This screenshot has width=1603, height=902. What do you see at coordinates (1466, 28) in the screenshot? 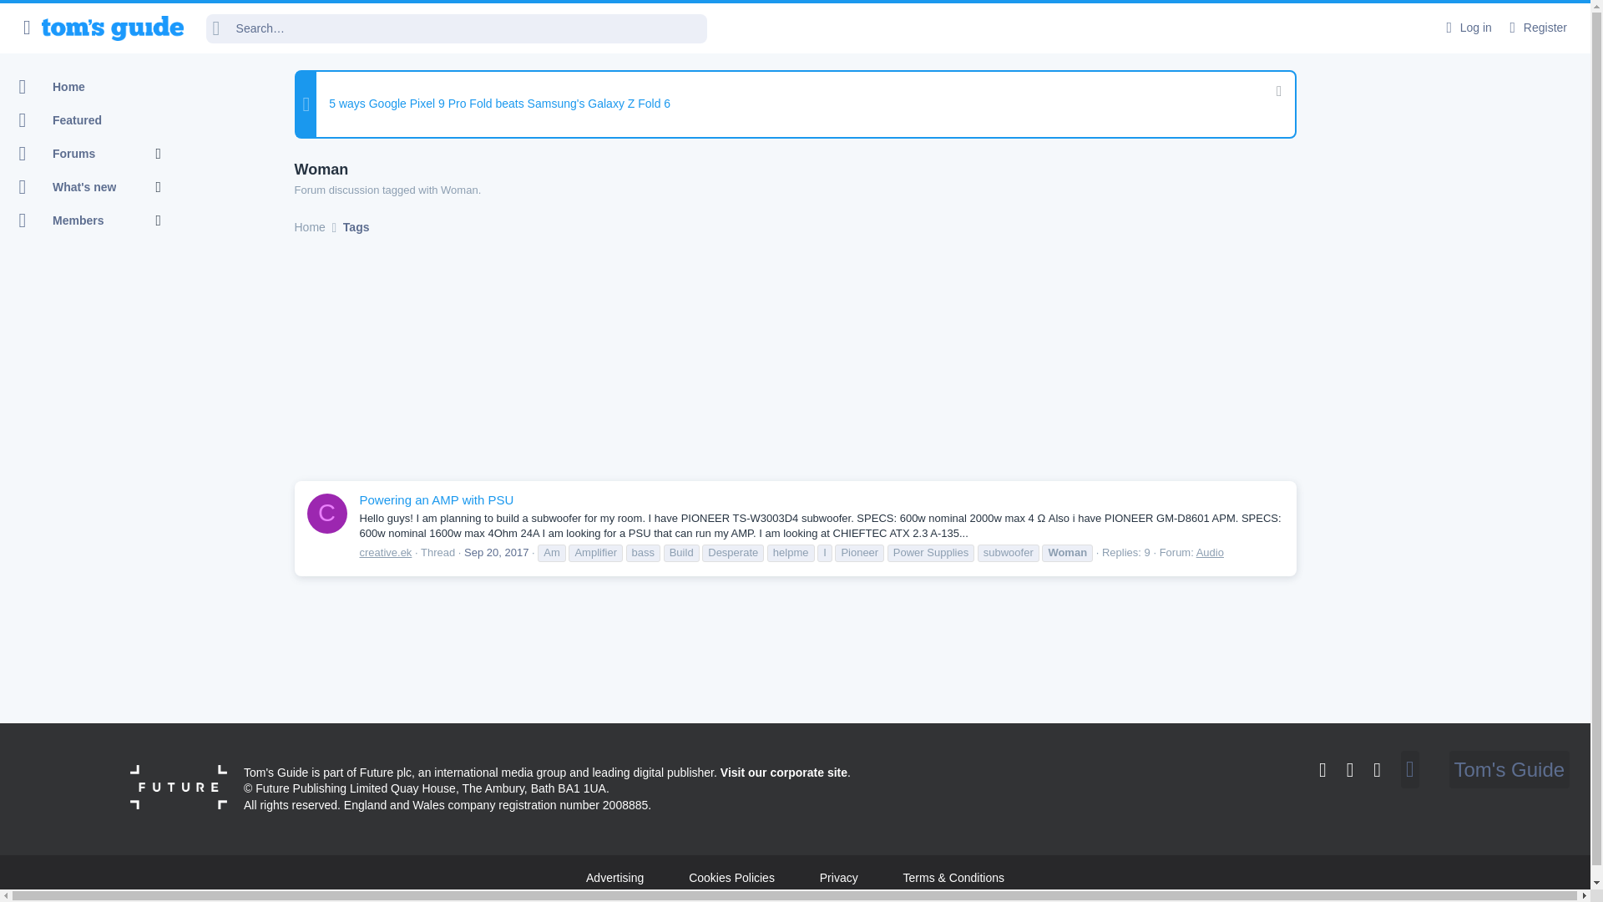
I see `Sep 20, 2017 at 5:59 AM` at bounding box center [1466, 28].